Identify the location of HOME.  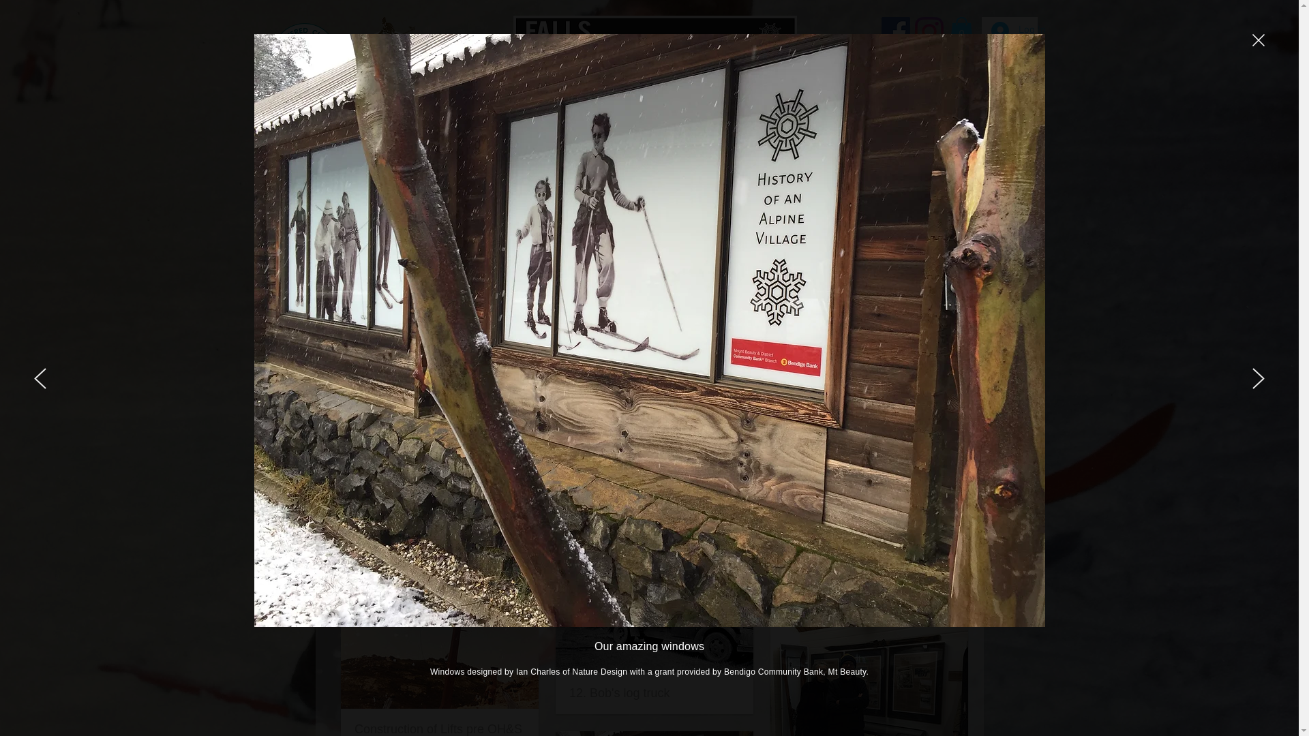
(356, 135).